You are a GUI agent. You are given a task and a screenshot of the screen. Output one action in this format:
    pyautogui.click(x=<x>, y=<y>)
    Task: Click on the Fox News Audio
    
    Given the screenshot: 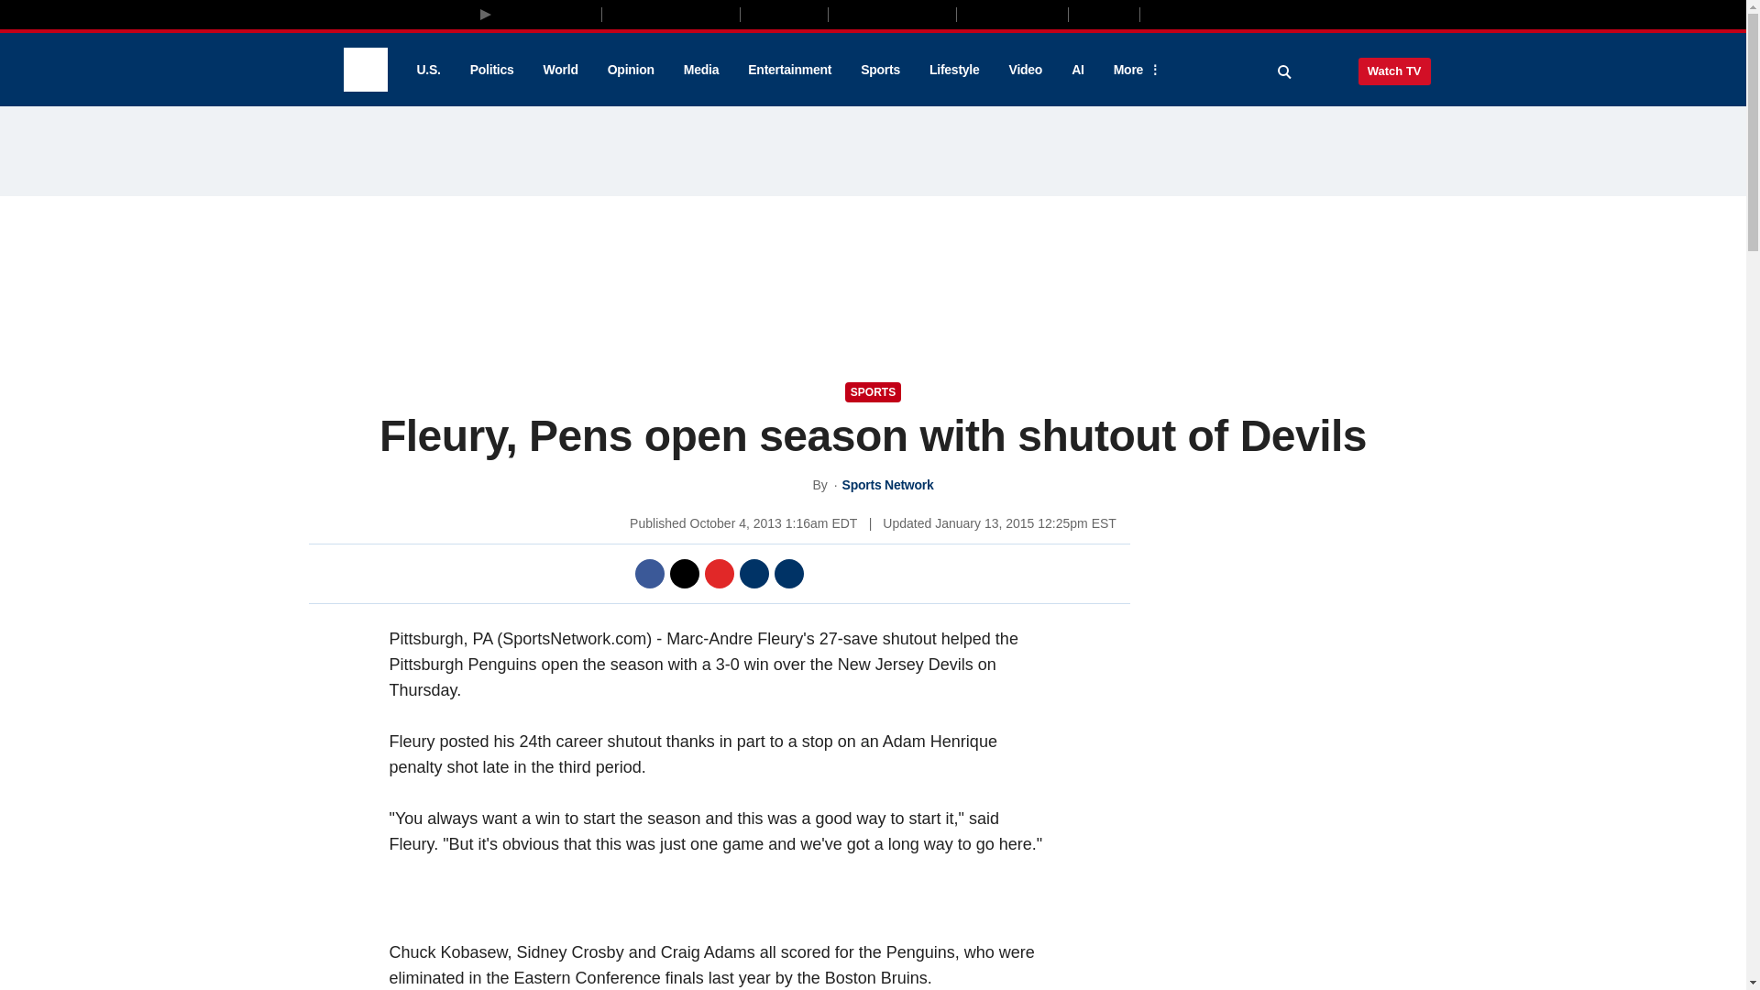 What is the action you would take?
    pyautogui.click(x=892, y=14)
    